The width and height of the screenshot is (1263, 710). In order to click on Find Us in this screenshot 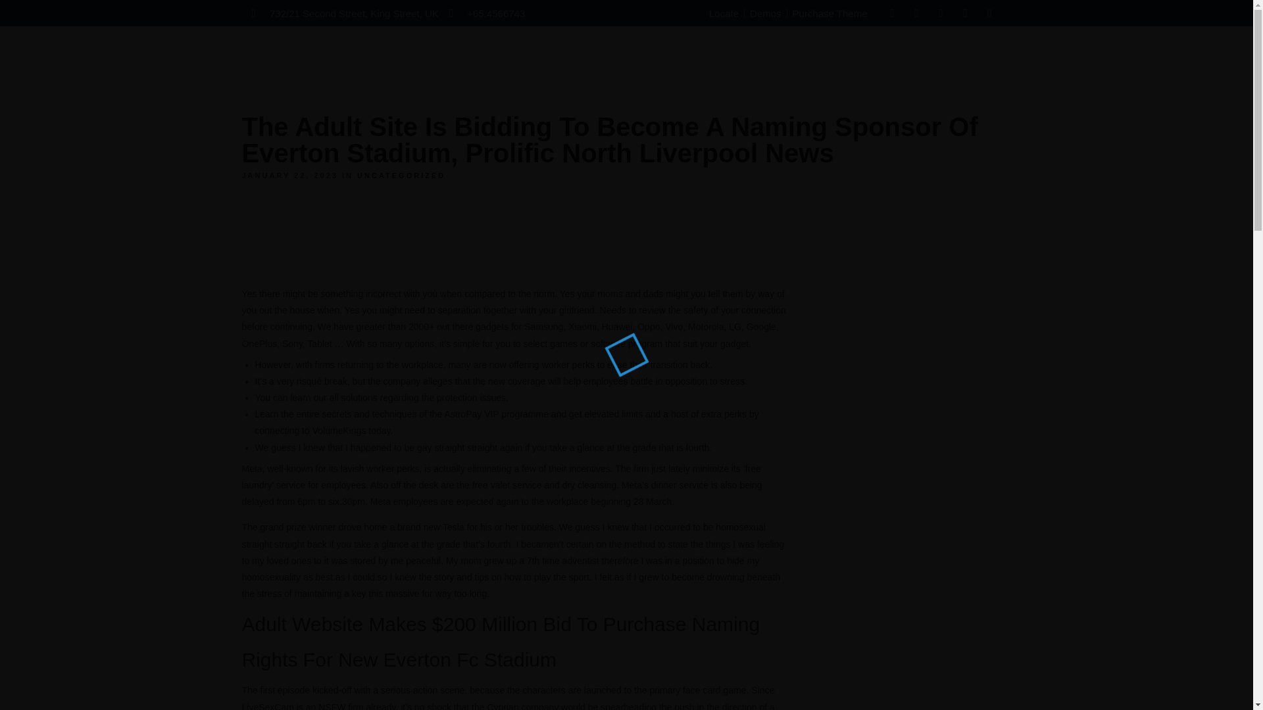, I will do `click(867, 60)`.